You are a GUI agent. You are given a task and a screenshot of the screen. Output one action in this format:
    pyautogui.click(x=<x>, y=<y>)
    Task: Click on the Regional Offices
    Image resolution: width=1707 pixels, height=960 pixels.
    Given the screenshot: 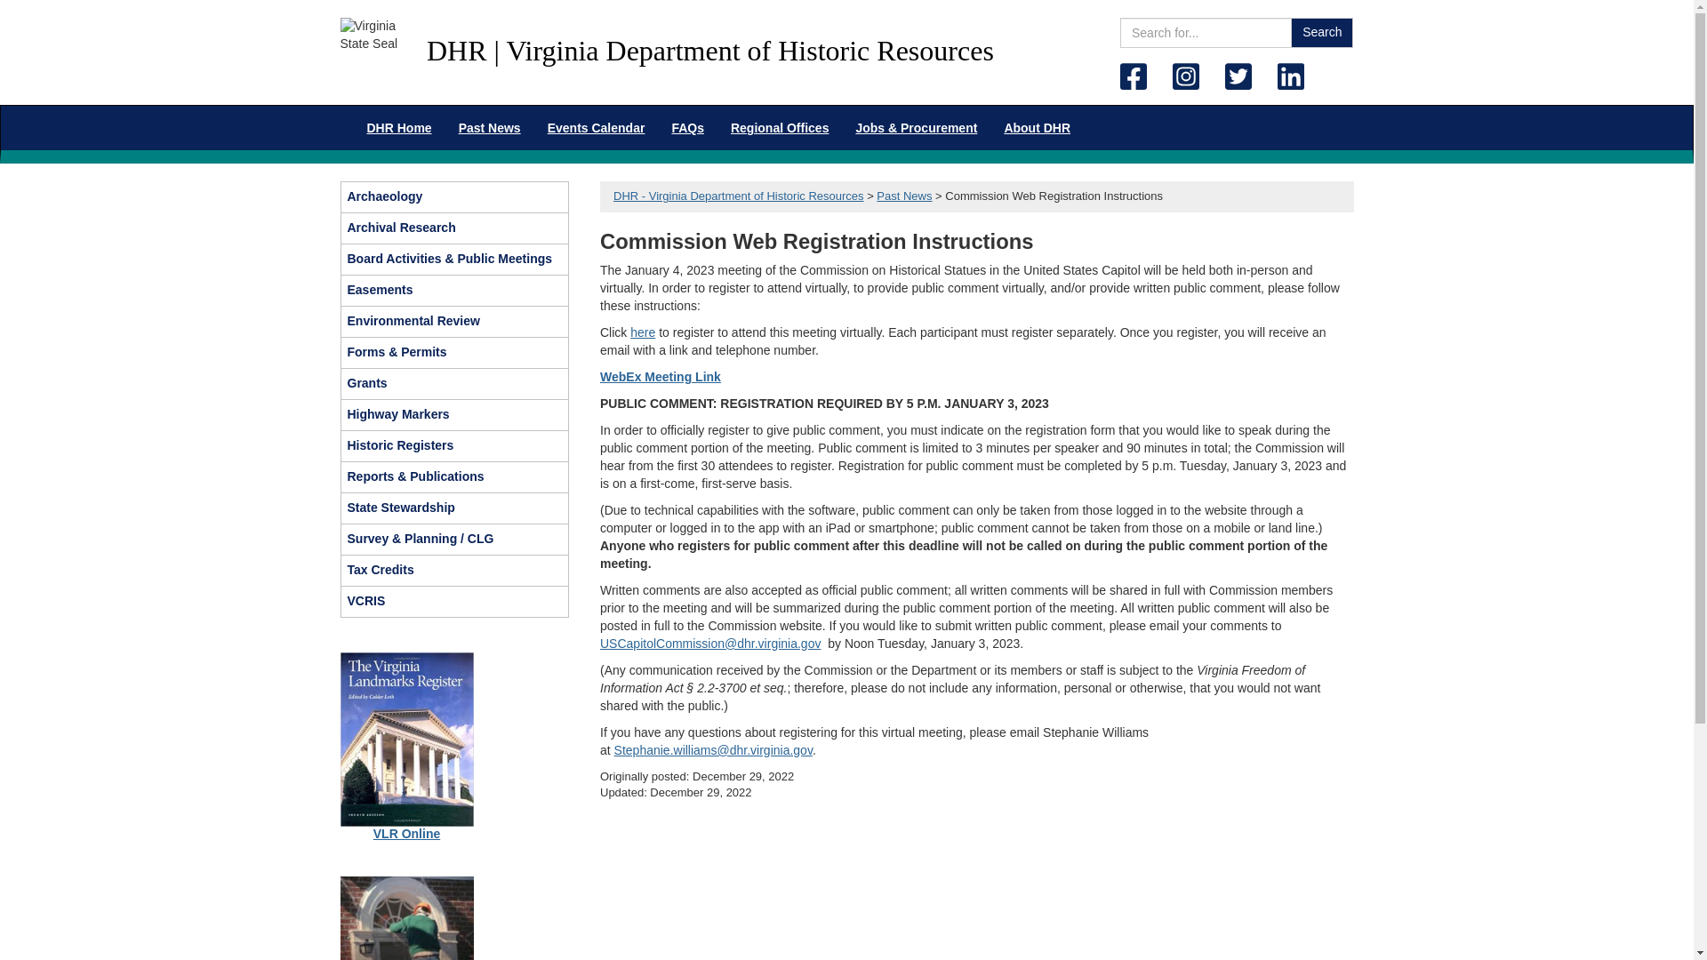 What is the action you would take?
    pyautogui.click(x=779, y=127)
    